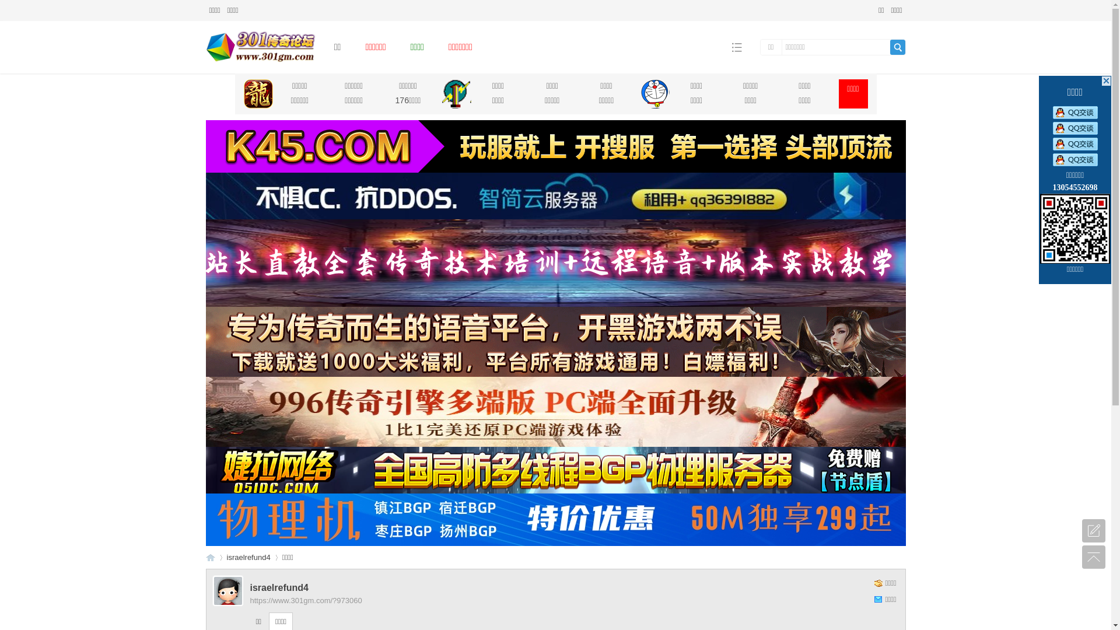 This screenshot has height=630, width=1120. I want to click on https://www.301gm.com/?973060, so click(306, 601).